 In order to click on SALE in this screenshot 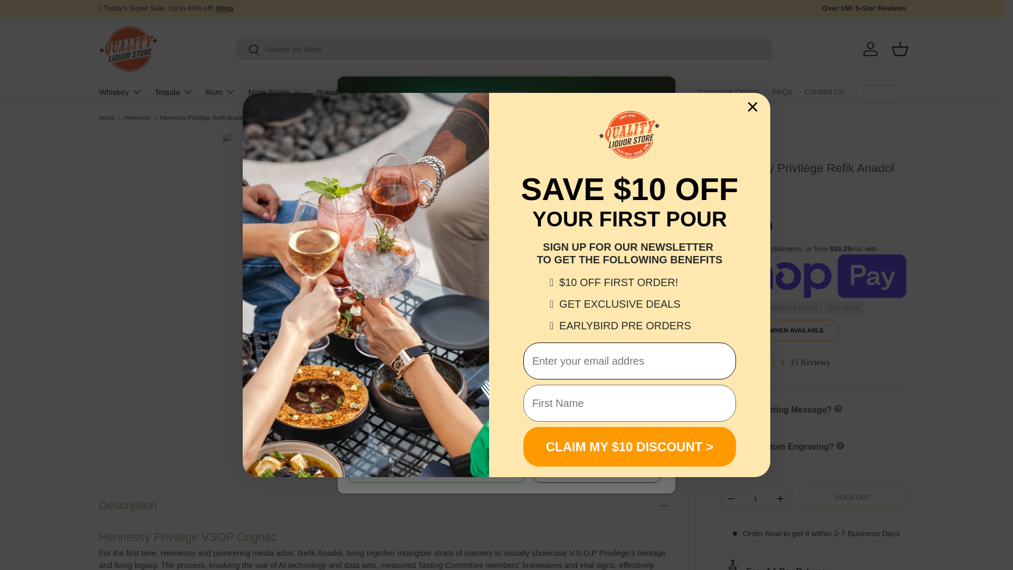, I will do `click(225, 7)`.